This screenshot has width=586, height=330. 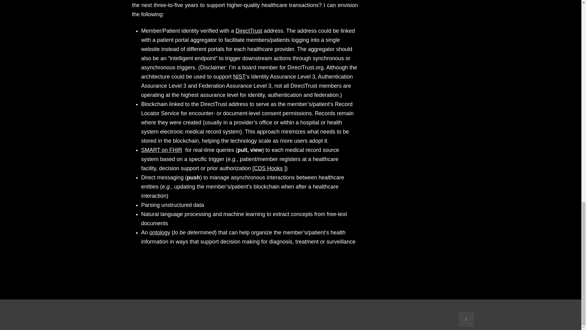 I want to click on SMART on FHIR, so click(x=161, y=150).